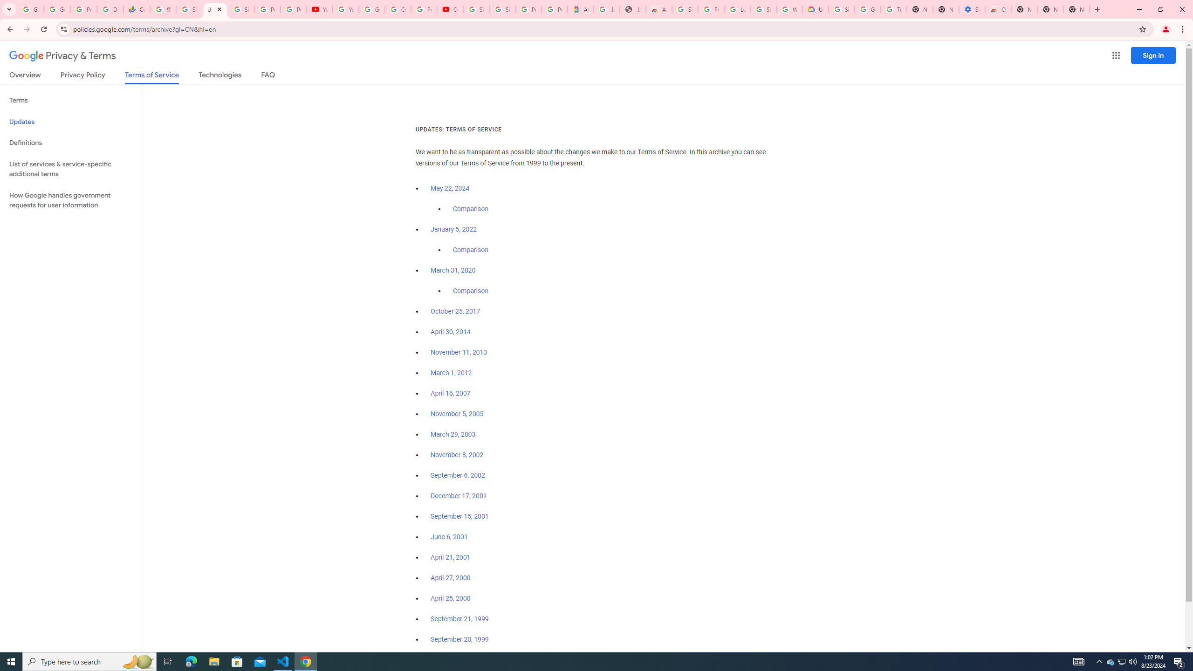  Describe the element at coordinates (459, 639) in the screenshot. I see `September 20, 1999` at that location.